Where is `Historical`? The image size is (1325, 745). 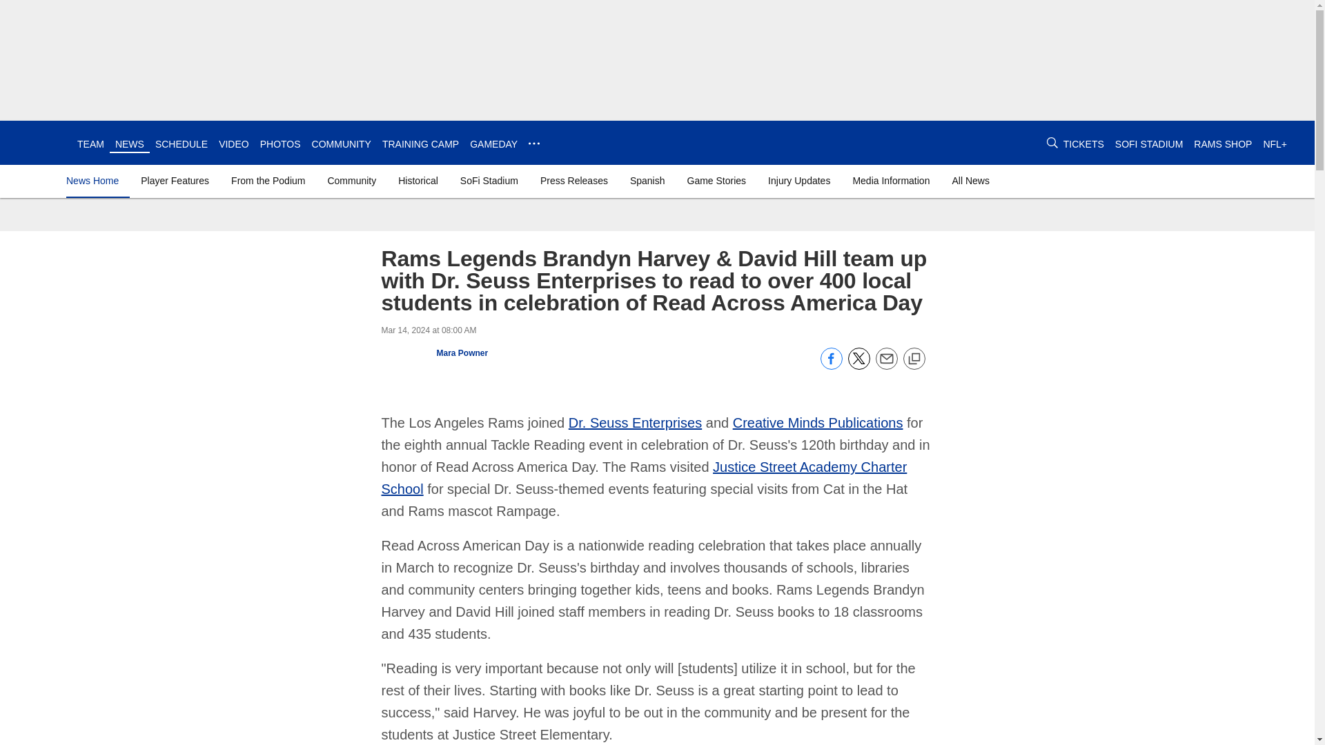 Historical is located at coordinates (418, 181).